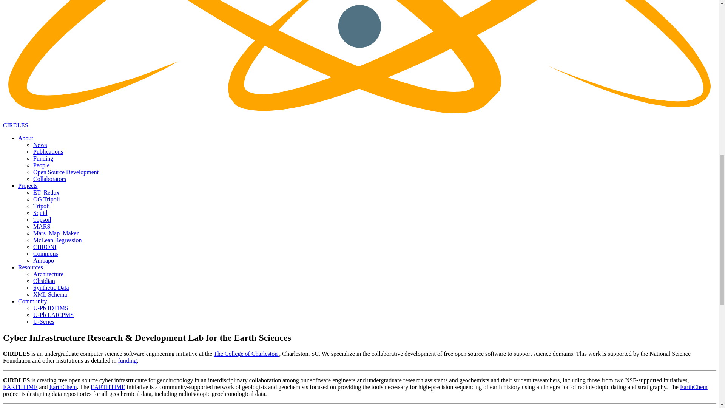 This screenshot has width=725, height=408. I want to click on Topsoil, so click(42, 219).